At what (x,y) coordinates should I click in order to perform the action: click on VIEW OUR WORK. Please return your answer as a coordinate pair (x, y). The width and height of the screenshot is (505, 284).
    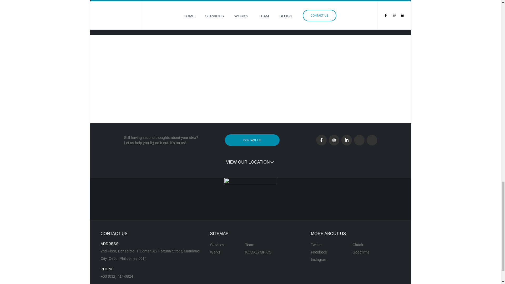
    Looking at the image, I should click on (118, 19).